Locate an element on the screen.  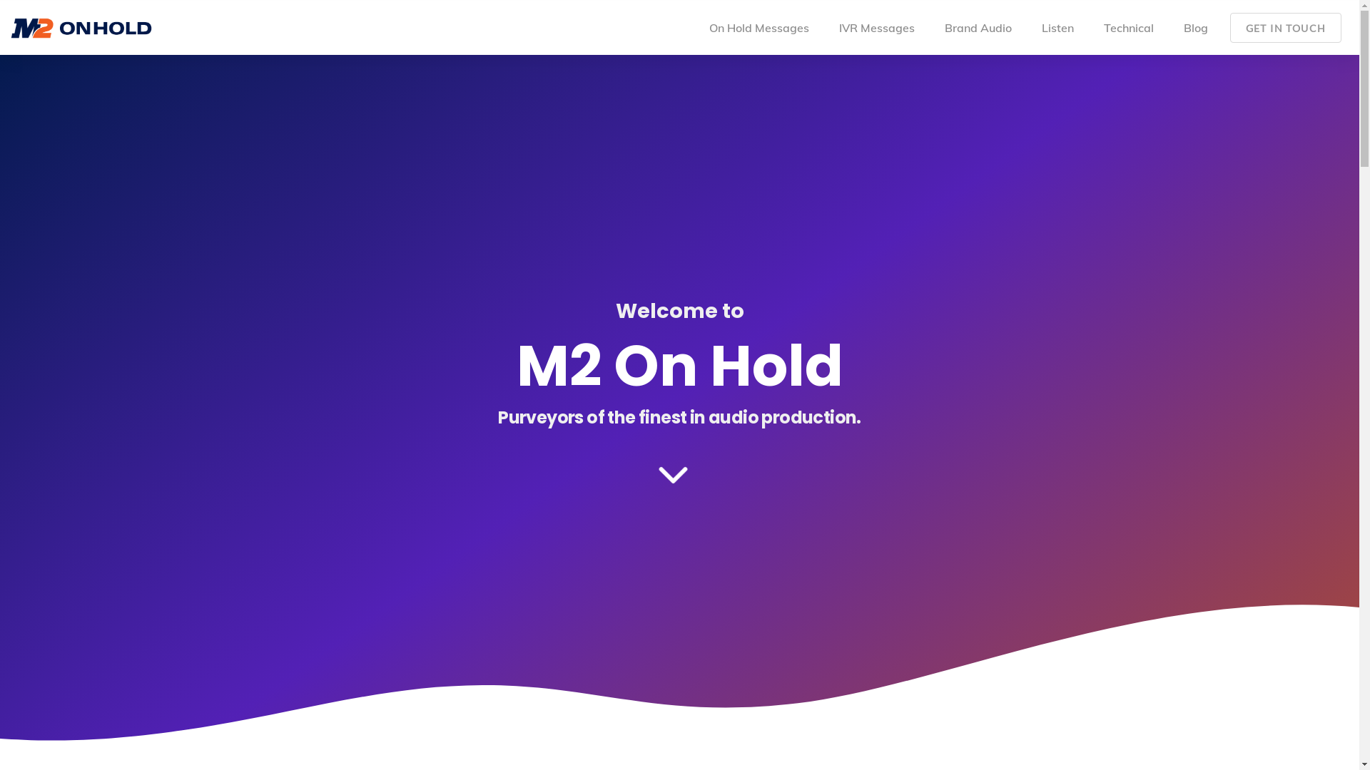
M2 Technology is located at coordinates (841, 582).